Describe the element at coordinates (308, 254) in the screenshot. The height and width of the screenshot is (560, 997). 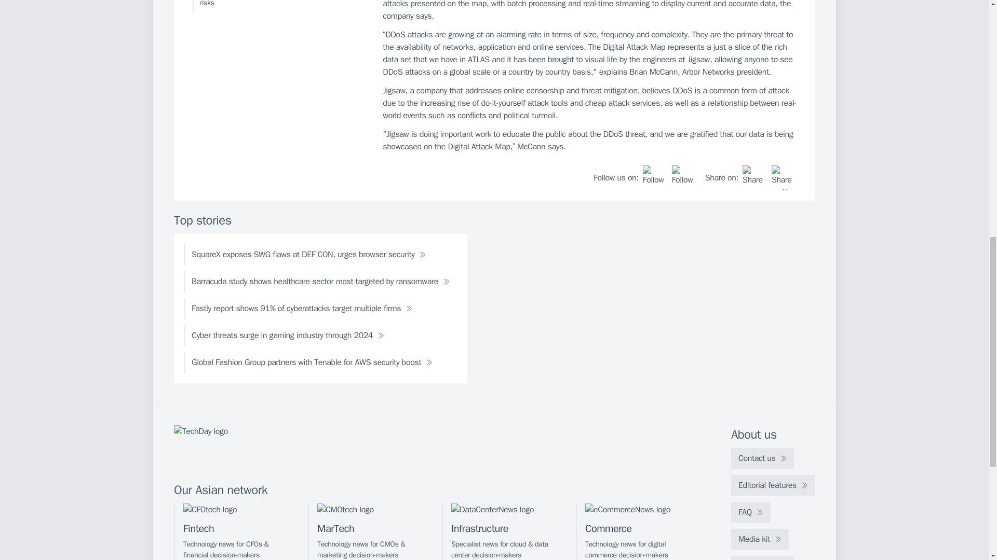
I see `SquareX exposes SWG flaws at DEF CON, urges browser security` at that location.